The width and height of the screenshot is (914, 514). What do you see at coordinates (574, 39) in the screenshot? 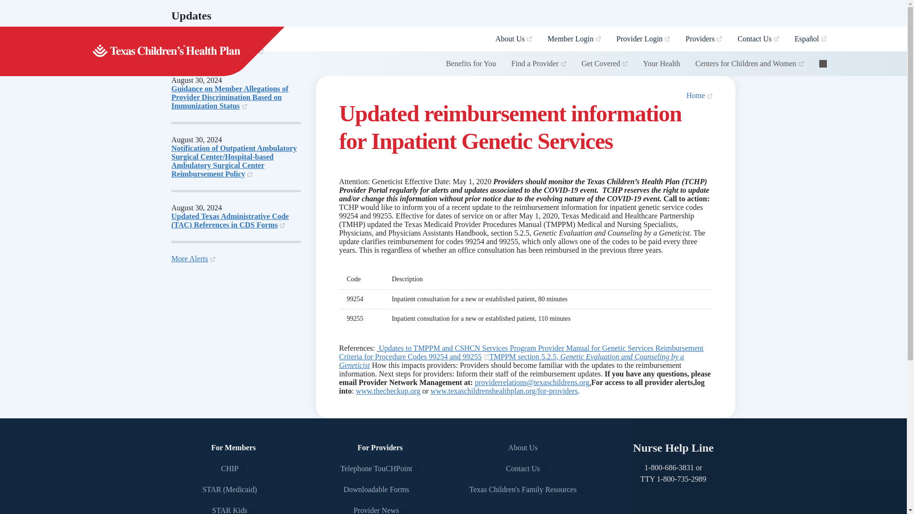
I see `Member Login` at bounding box center [574, 39].